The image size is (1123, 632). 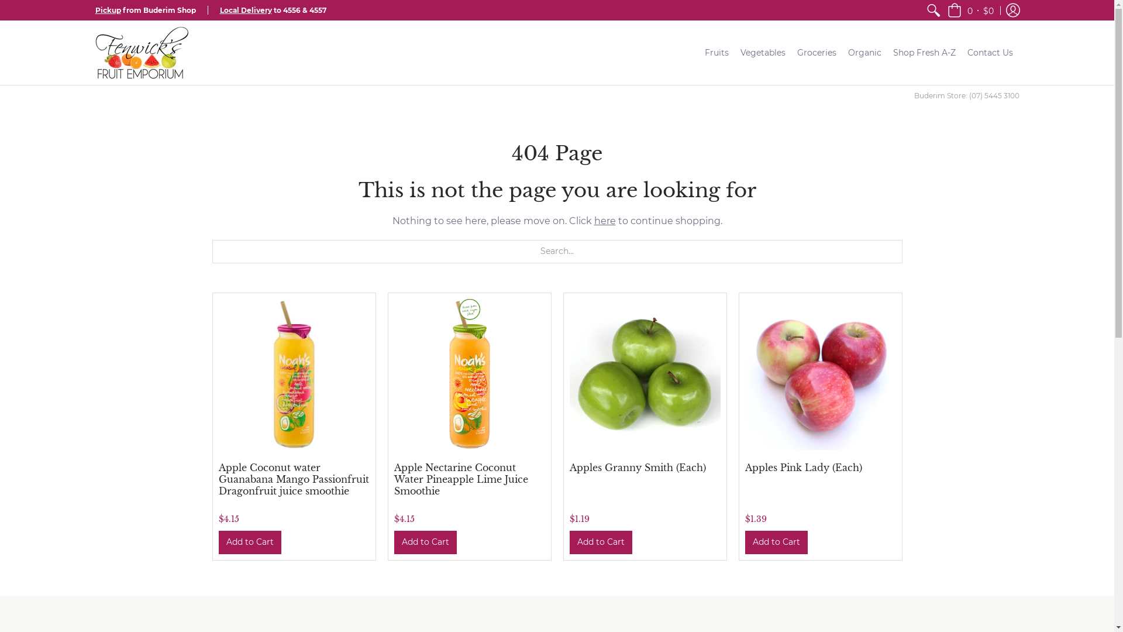 I want to click on Add to Cart, so click(x=777, y=542).